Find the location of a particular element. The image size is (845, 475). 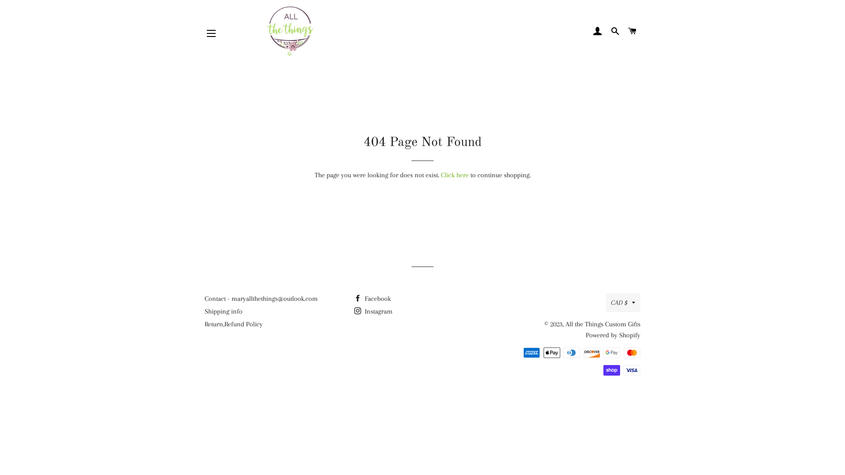

Return,Refund Policy is located at coordinates (234, 324).